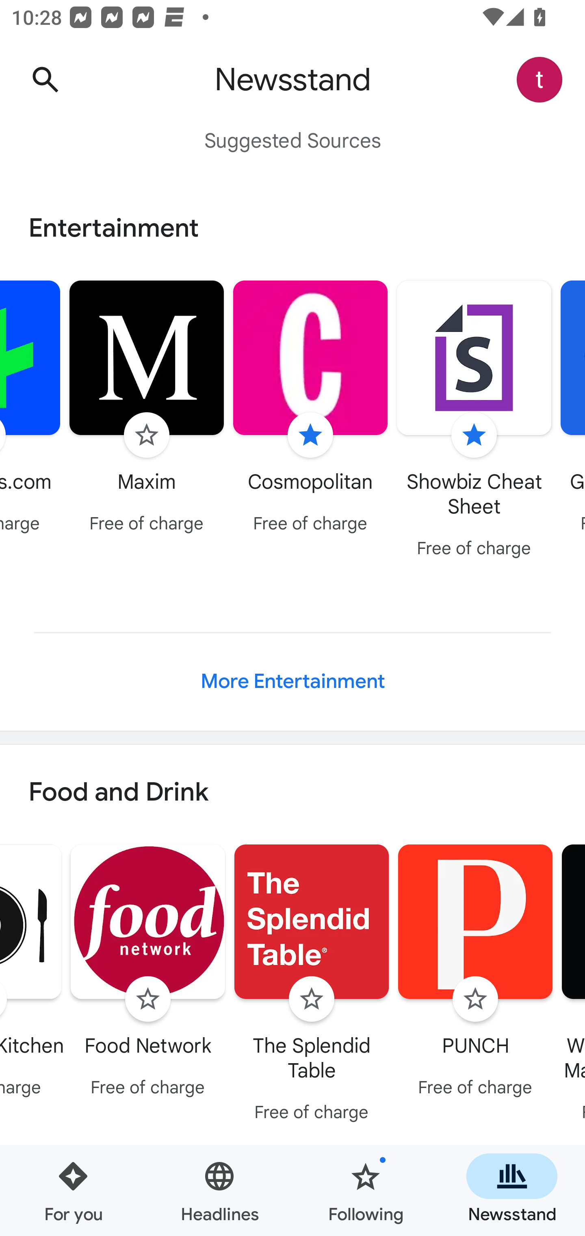 This screenshot has width=585, height=1236. Describe the element at coordinates (73, 1190) in the screenshot. I see `For you` at that location.